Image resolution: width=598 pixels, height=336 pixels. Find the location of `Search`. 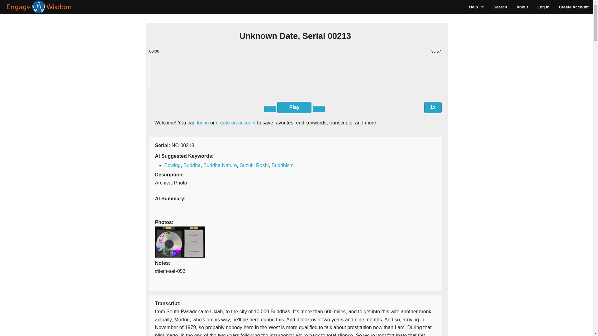

Search is located at coordinates (500, 7).